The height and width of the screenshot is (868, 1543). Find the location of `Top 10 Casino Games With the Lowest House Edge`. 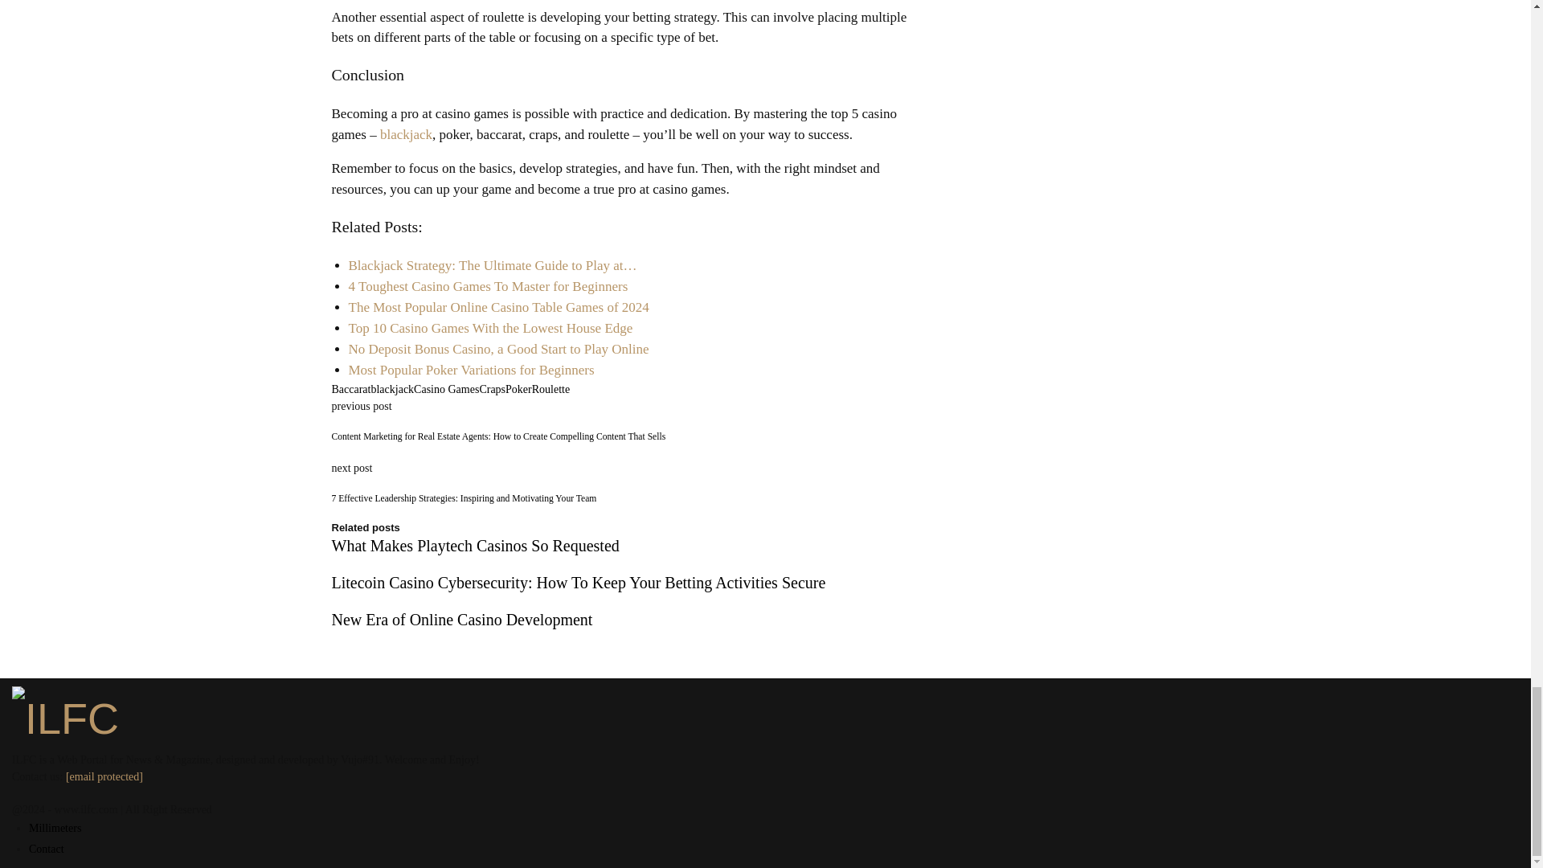

Top 10 Casino Games With the Lowest House Edge is located at coordinates (490, 328).